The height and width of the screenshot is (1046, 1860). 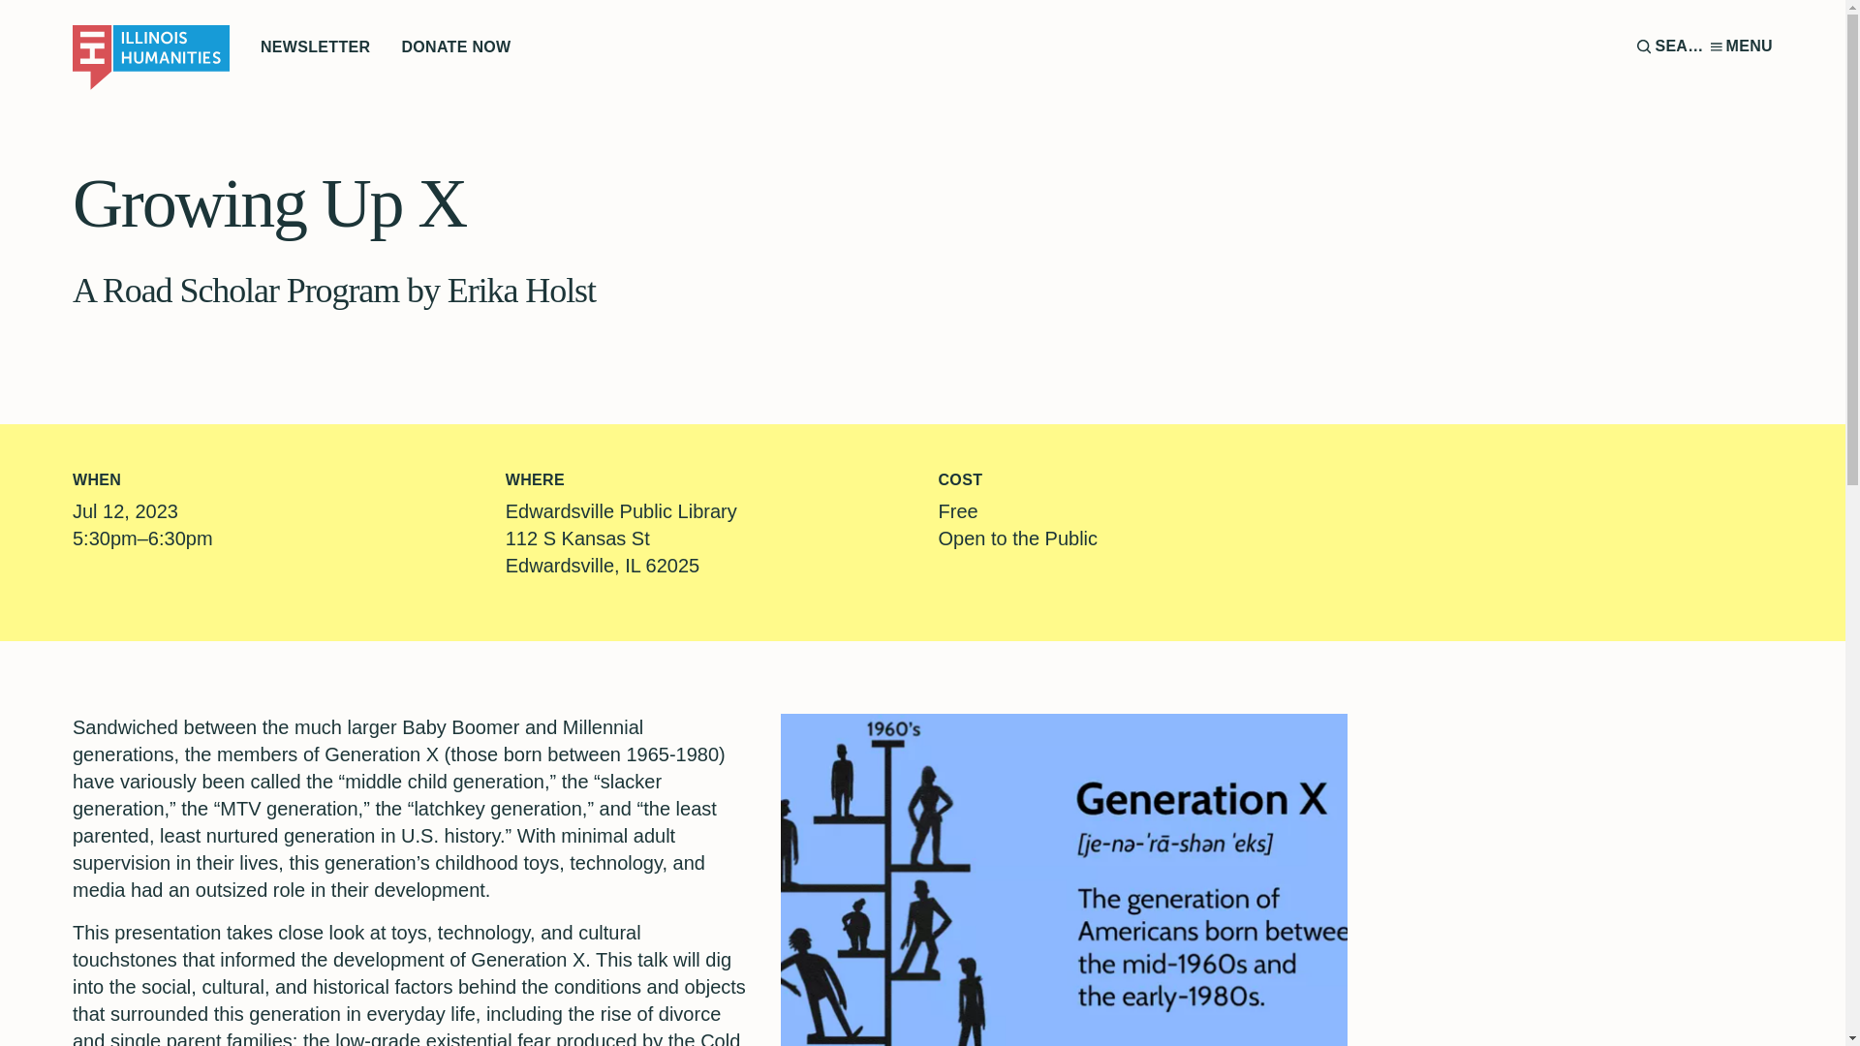 I want to click on DONATE NOW, so click(x=455, y=46).